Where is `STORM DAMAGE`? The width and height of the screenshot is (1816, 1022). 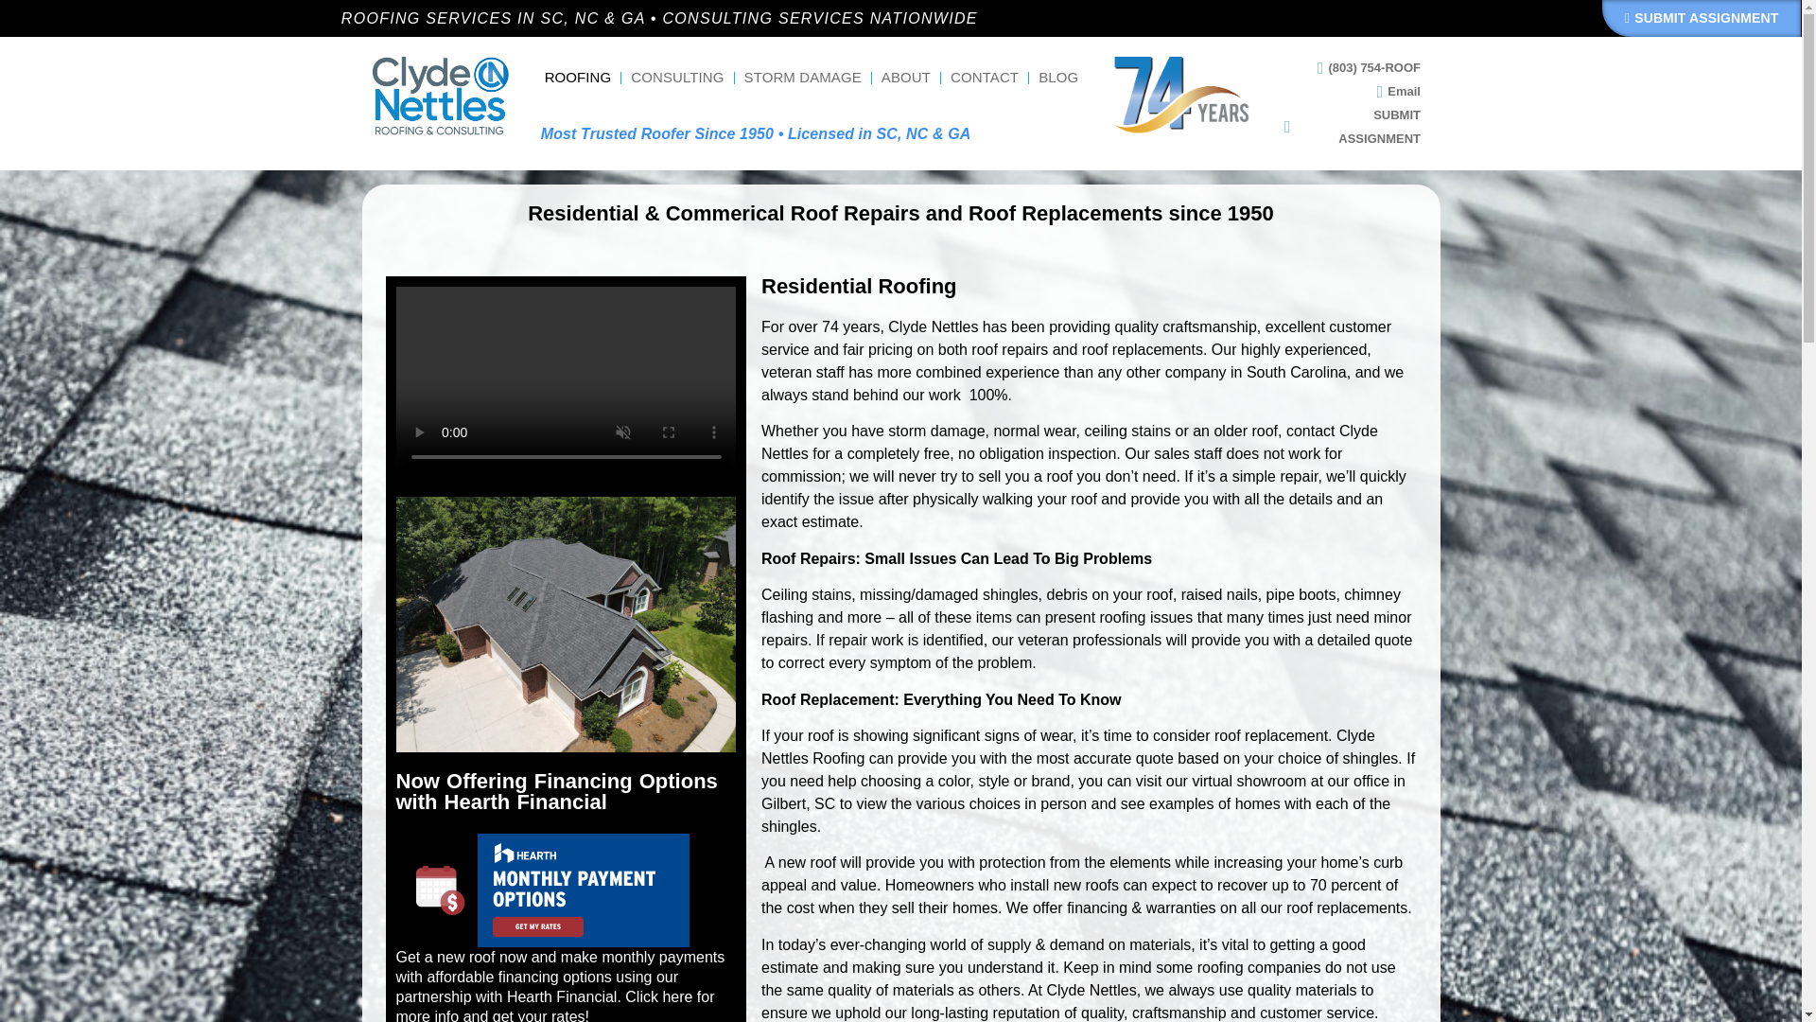 STORM DAMAGE is located at coordinates (803, 78).